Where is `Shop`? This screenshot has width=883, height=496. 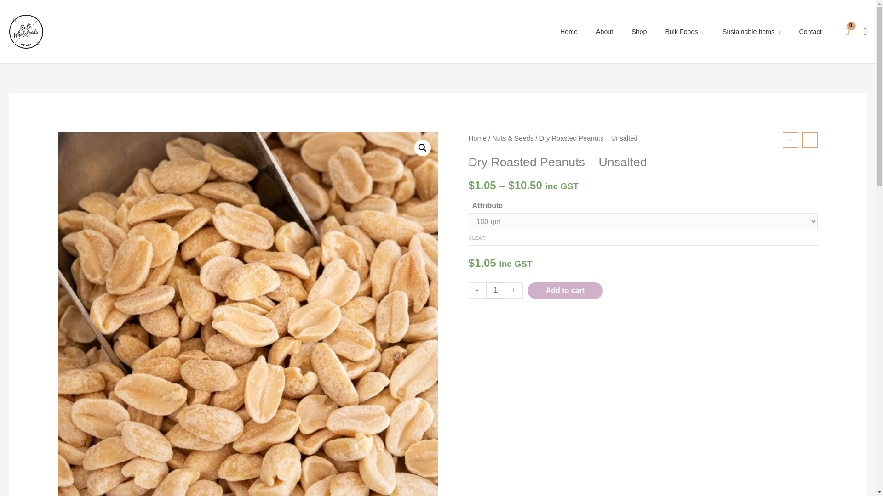 Shop is located at coordinates (639, 31).